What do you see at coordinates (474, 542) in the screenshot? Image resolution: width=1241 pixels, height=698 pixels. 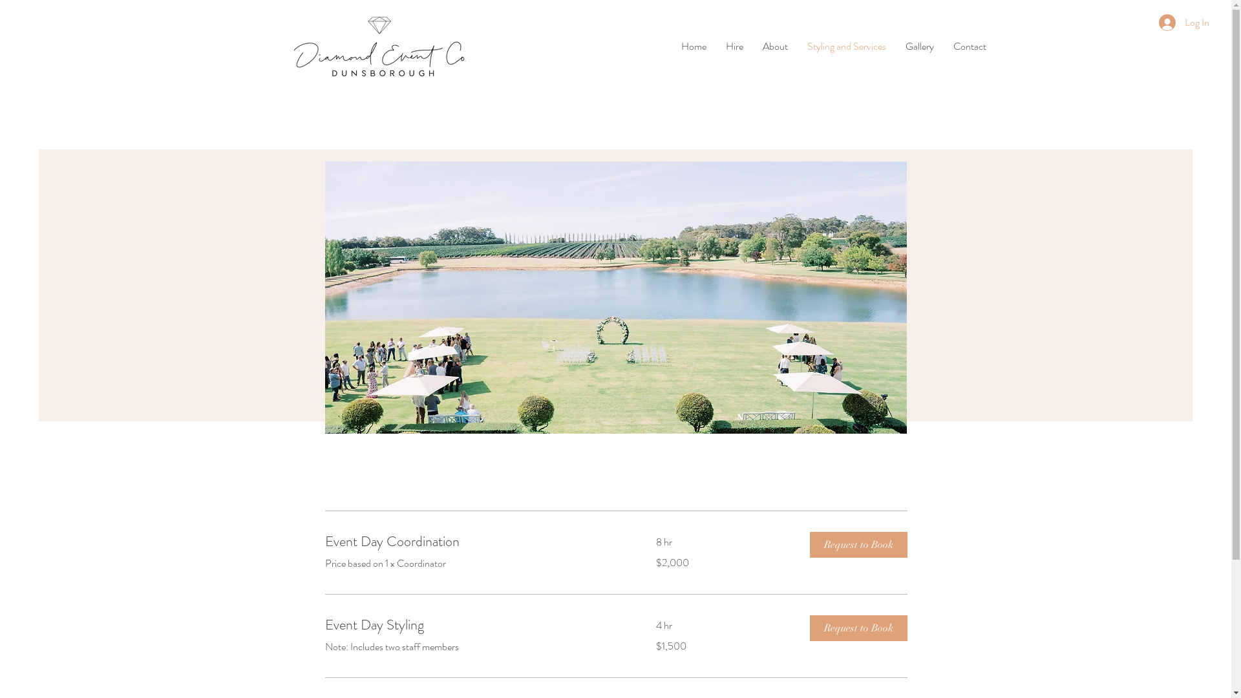 I see `Event Day Coordination` at bounding box center [474, 542].